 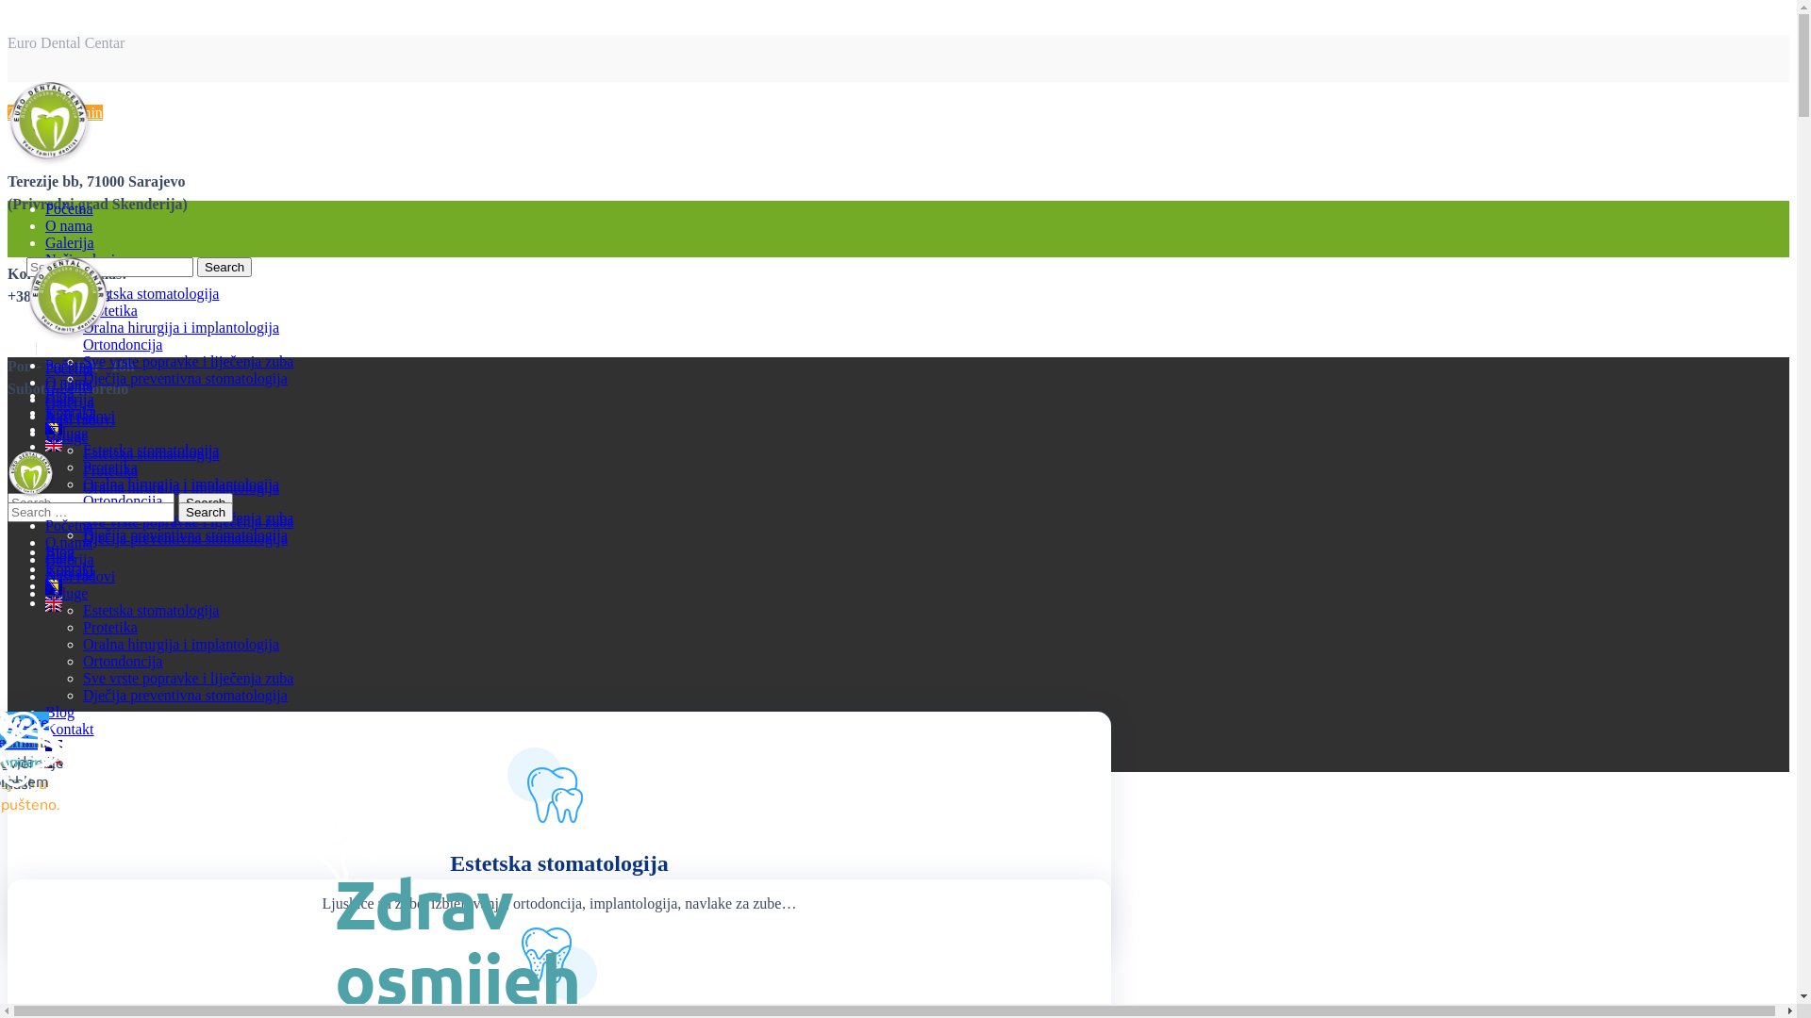 I want to click on O nama, so click(x=69, y=386).